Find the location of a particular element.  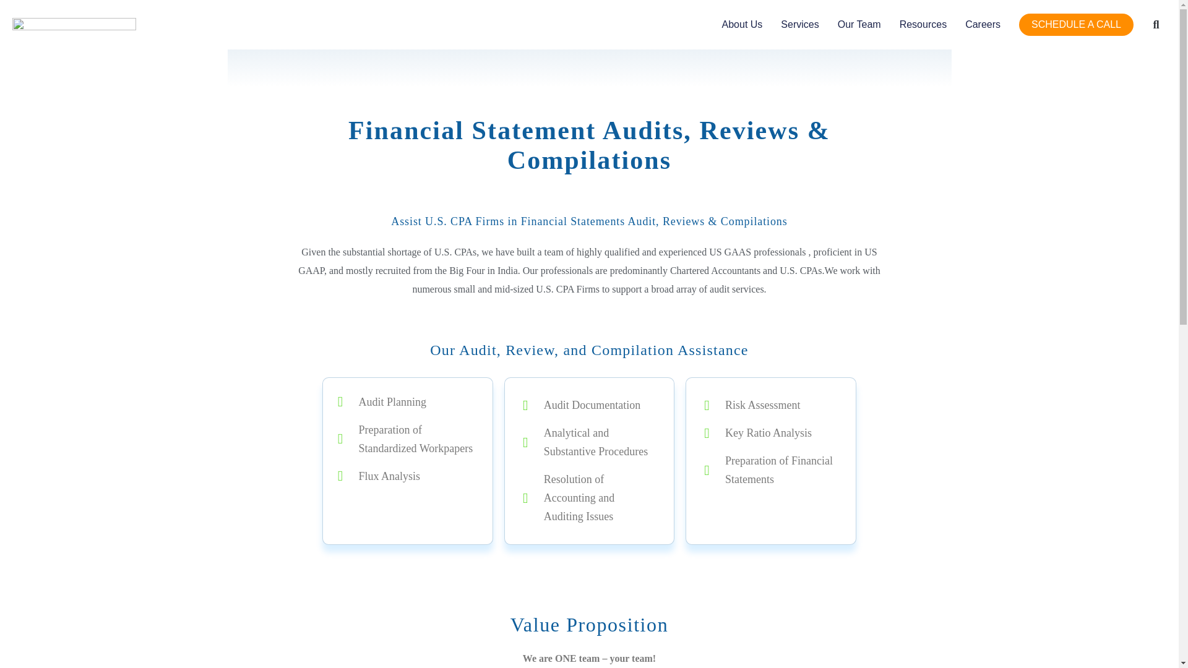

Services is located at coordinates (799, 25).